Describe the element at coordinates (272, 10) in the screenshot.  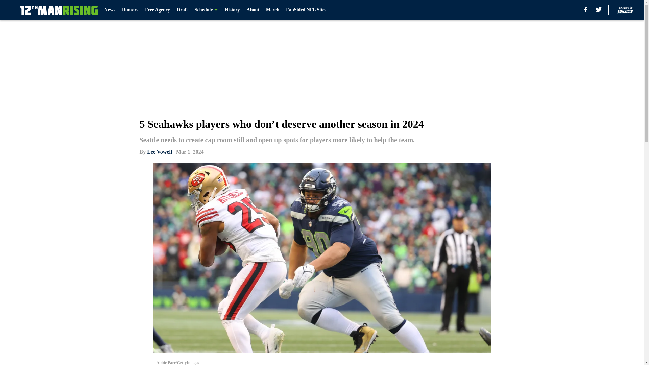
I see `Merch` at that location.